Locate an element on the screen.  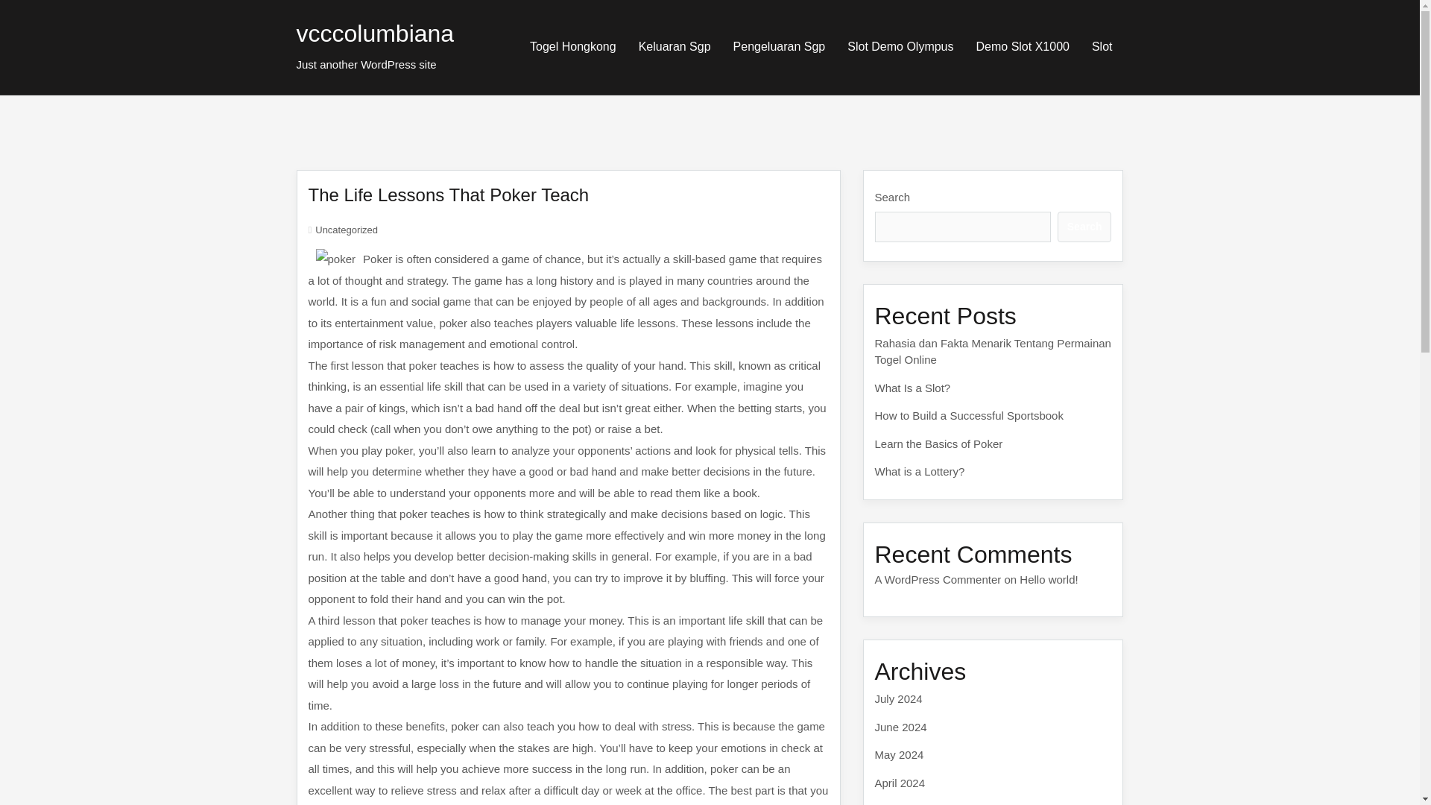
How to Build a Successful Sportsbook is located at coordinates (969, 414).